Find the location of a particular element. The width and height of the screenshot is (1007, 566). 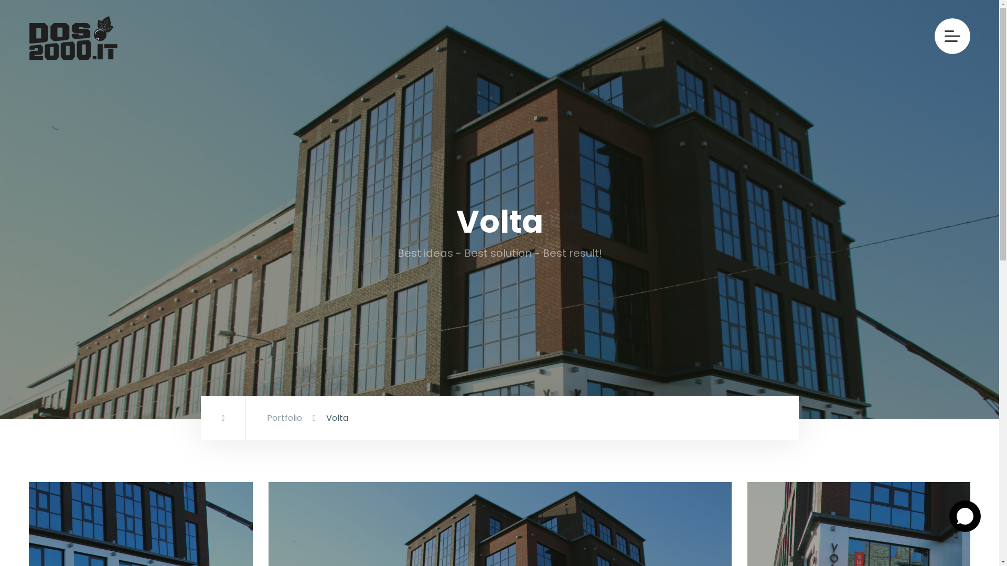

Portfolio is located at coordinates (284, 418).